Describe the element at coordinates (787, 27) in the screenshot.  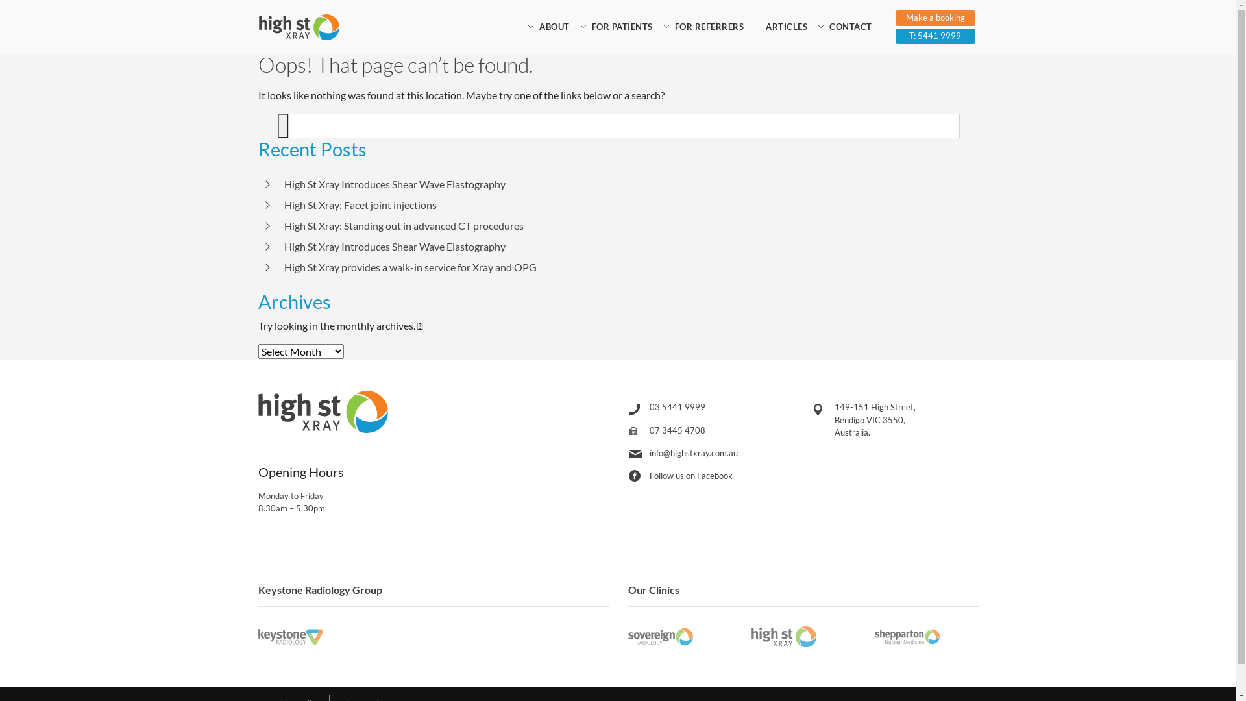
I see `ARTICLES` at that location.